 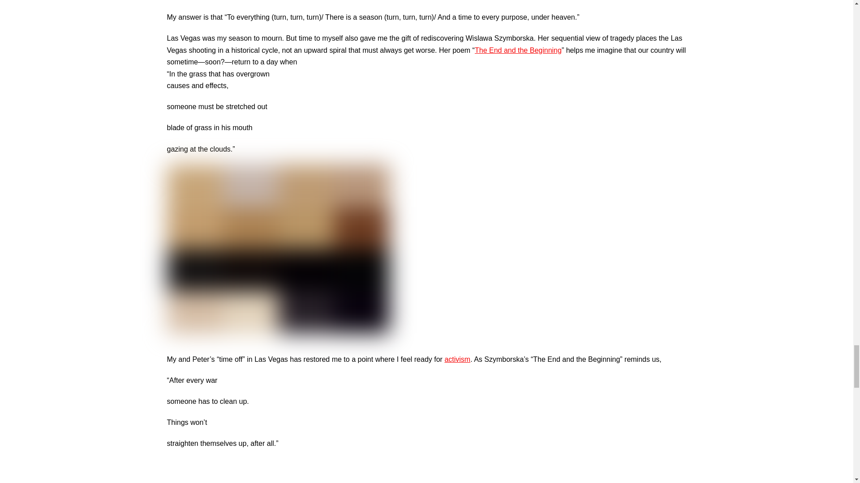 What do you see at coordinates (457, 359) in the screenshot?
I see `activism` at bounding box center [457, 359].